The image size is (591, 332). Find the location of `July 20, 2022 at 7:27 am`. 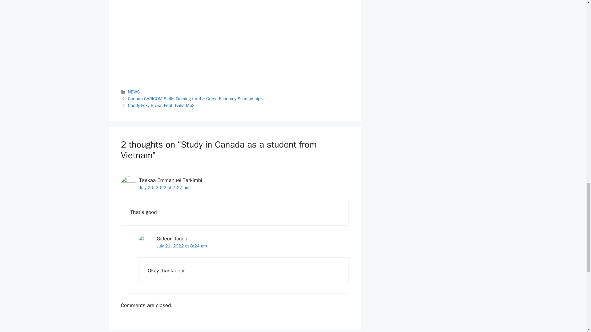

July 20, 2022 at 7:27 am is located at coordinates (164, 187).